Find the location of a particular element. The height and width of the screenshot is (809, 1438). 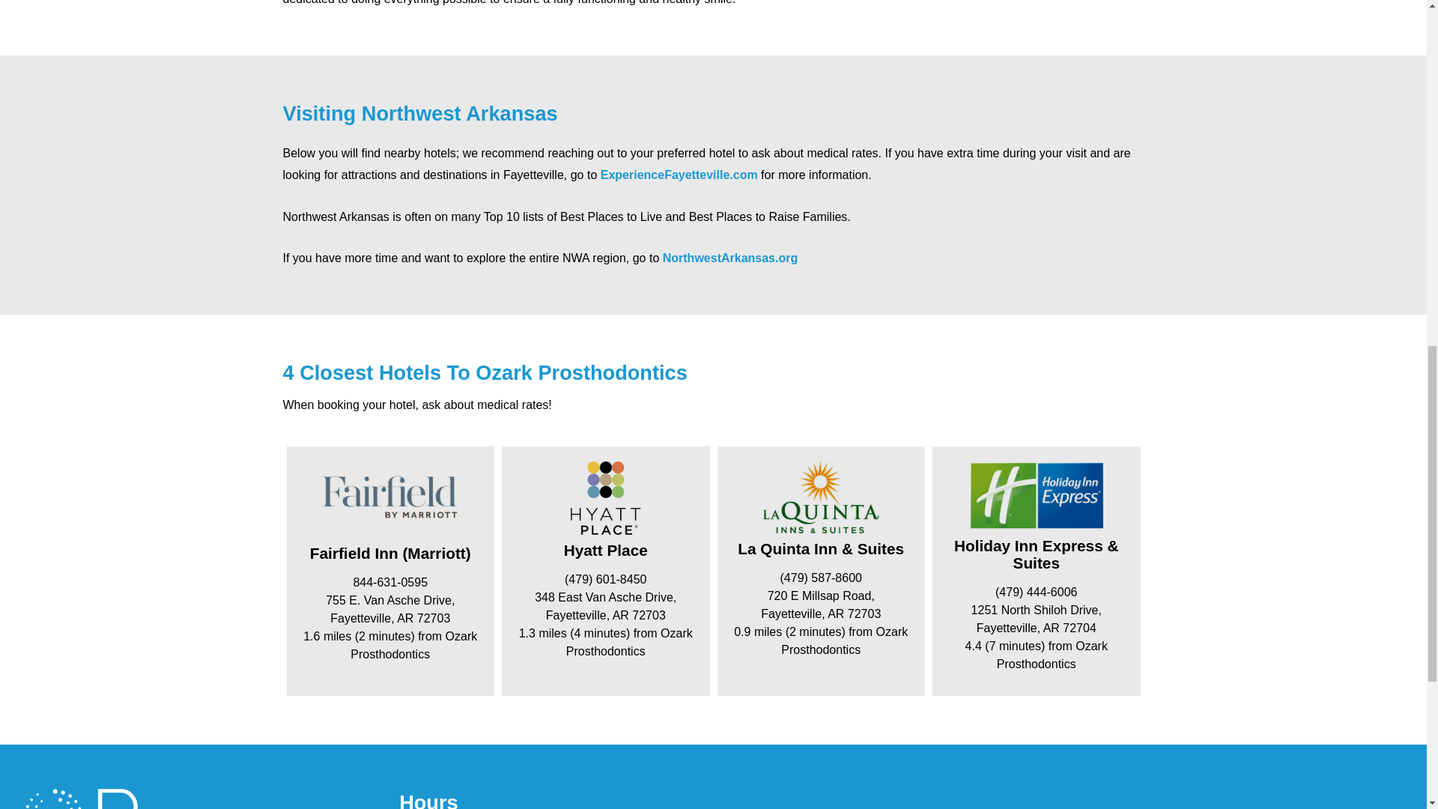

NorthwestArkansas.org is located at coordinates (730, 258).